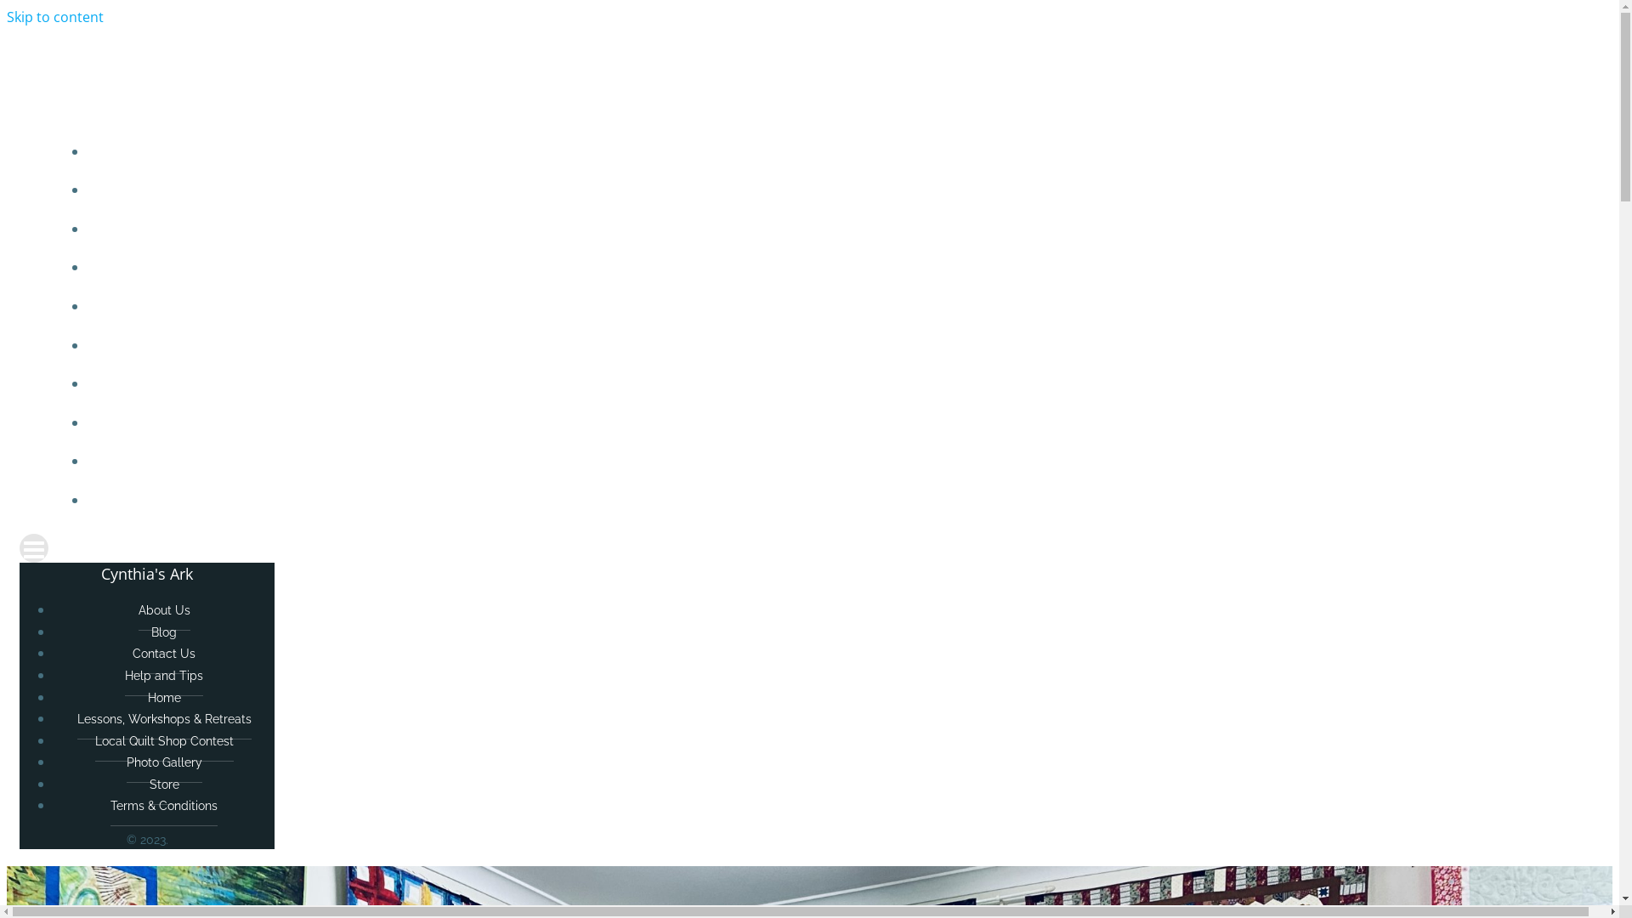 The image size is (1632, 918). What do you see at coordinates (165, 699) in the screenshot?
I see `Home` at bounding box center [165, 699].